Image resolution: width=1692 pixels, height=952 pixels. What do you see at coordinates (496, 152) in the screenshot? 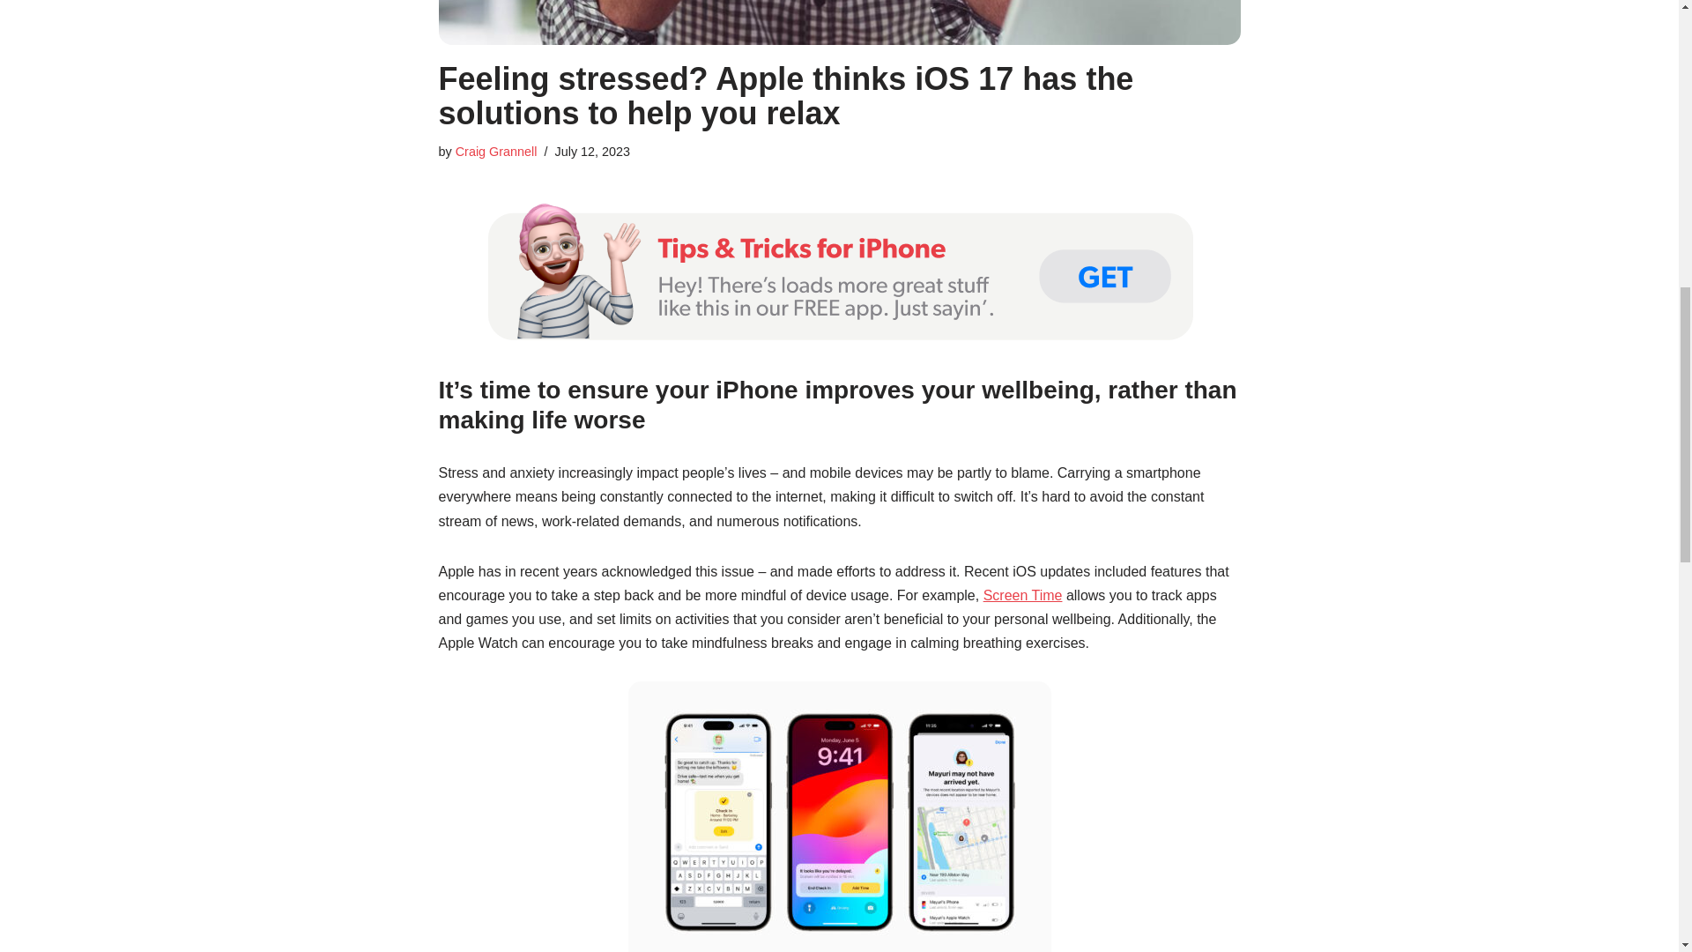
I see `Craig Grannell` at bounding box center [496, 152].